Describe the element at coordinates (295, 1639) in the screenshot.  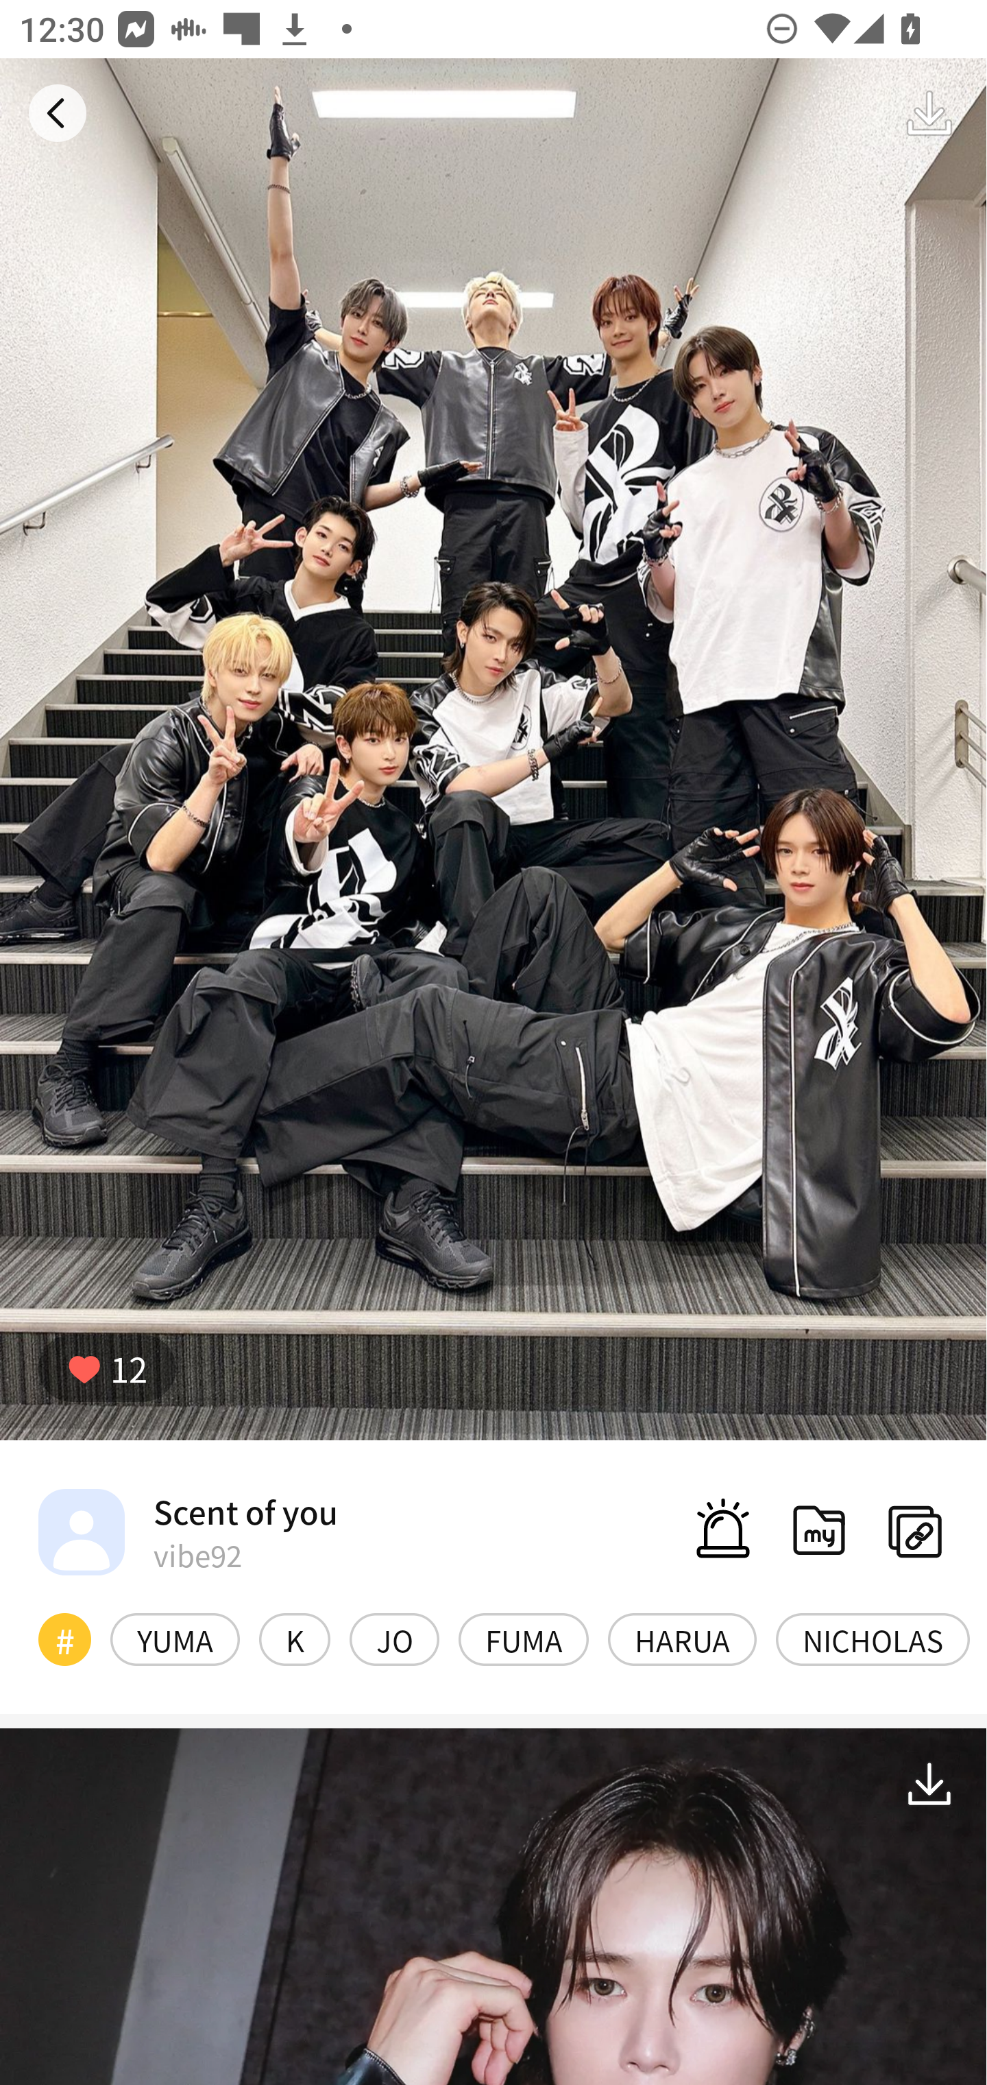
I see `K` at that location.